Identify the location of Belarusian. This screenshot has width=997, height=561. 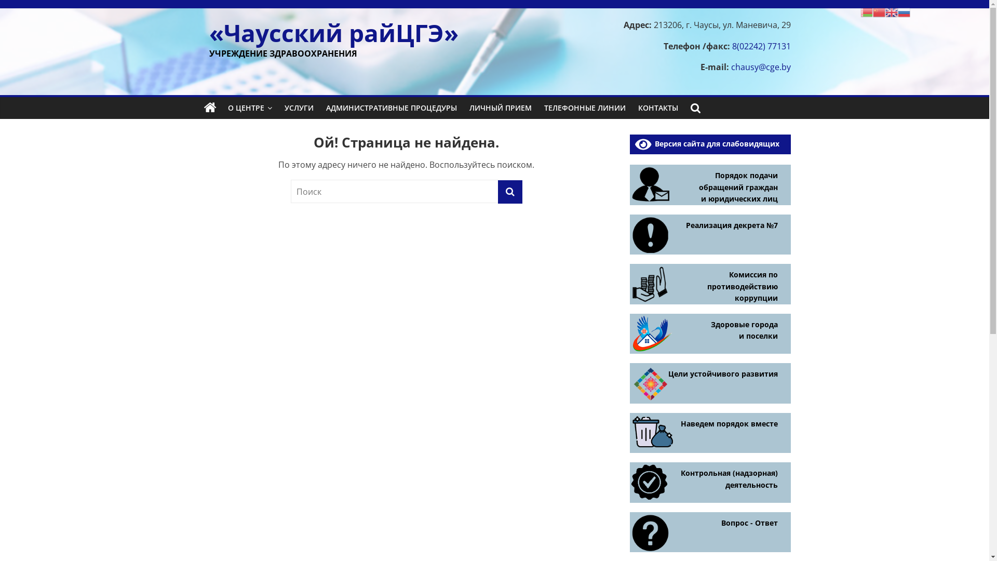
(867, 11).